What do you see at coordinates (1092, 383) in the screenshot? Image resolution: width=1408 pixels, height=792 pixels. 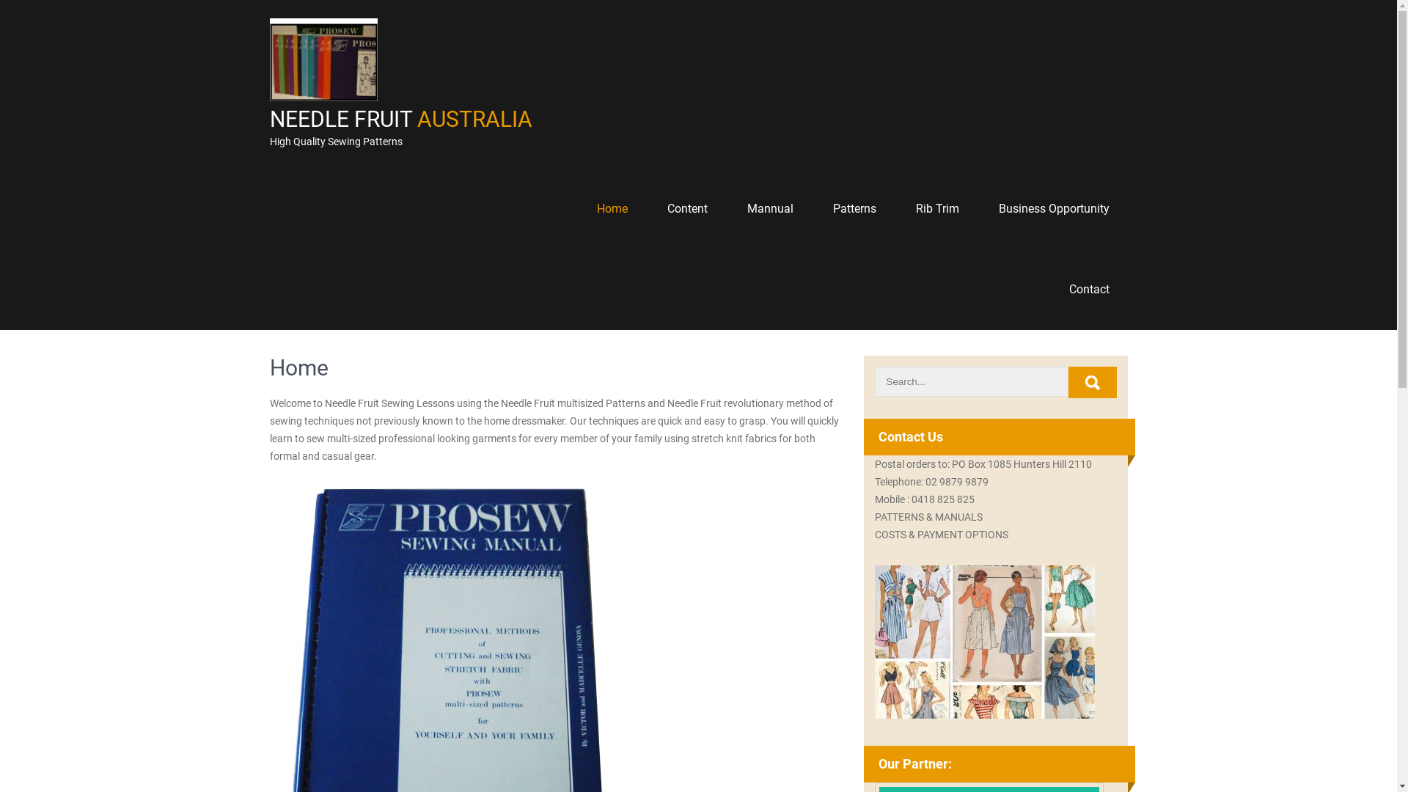 I see `Search` at bounding box center [1092, 383].